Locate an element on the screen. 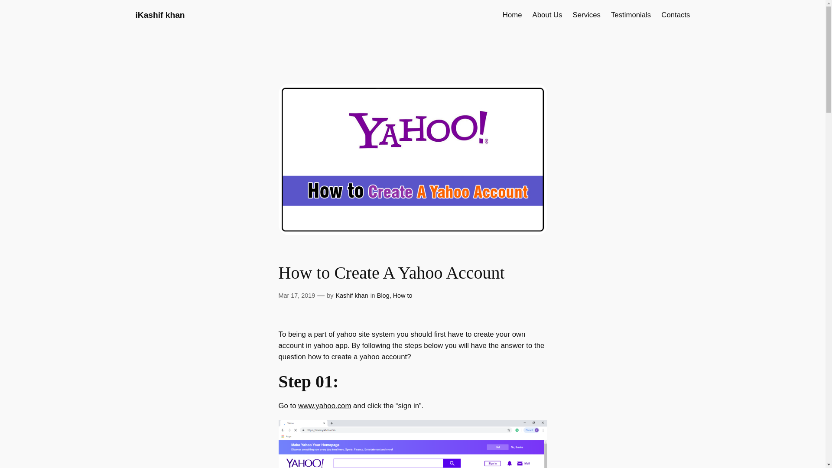 The width and height of the screenshot is (832, 468). iKashif khan is located at coordinates (159, 15).